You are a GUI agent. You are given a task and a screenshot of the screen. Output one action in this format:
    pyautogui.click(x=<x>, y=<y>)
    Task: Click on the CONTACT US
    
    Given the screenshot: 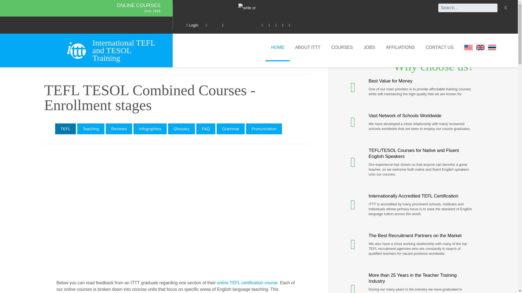 What is the action you would take?
    pyautogui.click(x=440, y=47)
    